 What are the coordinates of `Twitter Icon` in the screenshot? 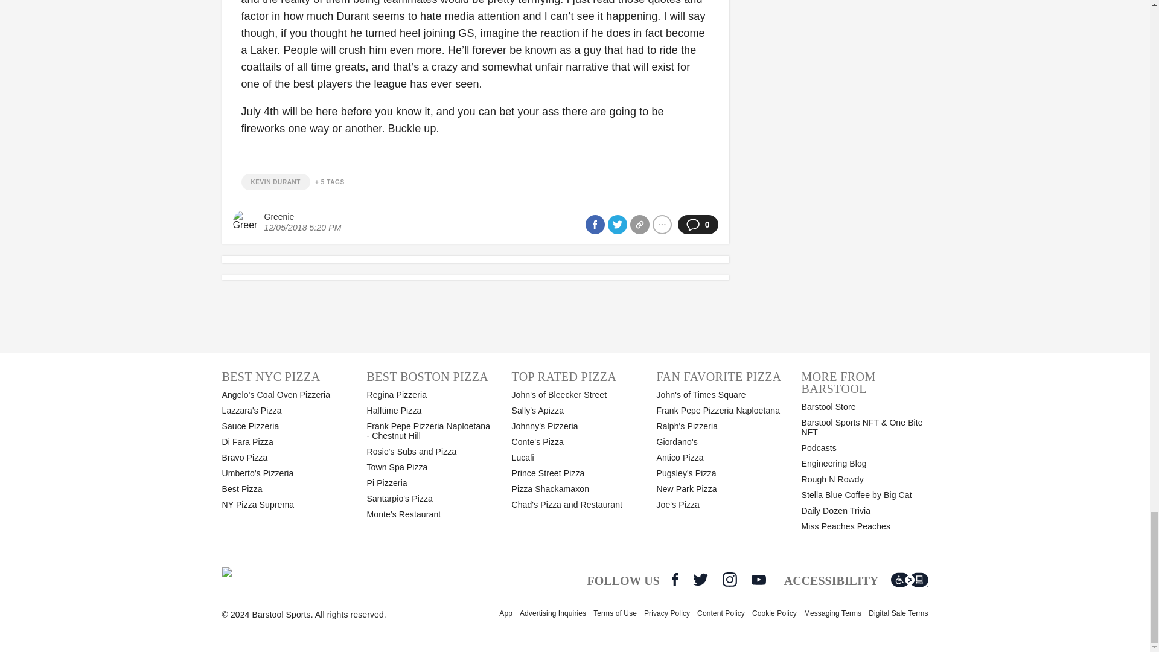 It's located at (700, 580).